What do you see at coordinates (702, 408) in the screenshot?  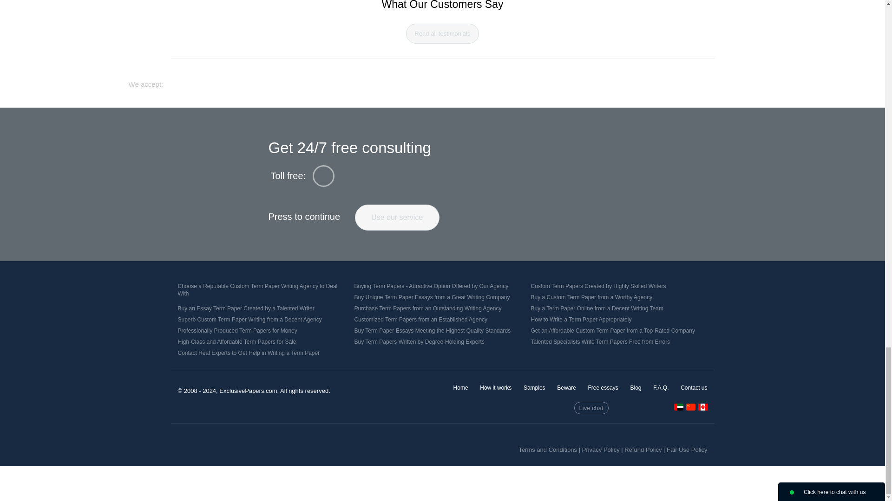 I see `Essay Writing in USA` at bounding box center [702, 408].